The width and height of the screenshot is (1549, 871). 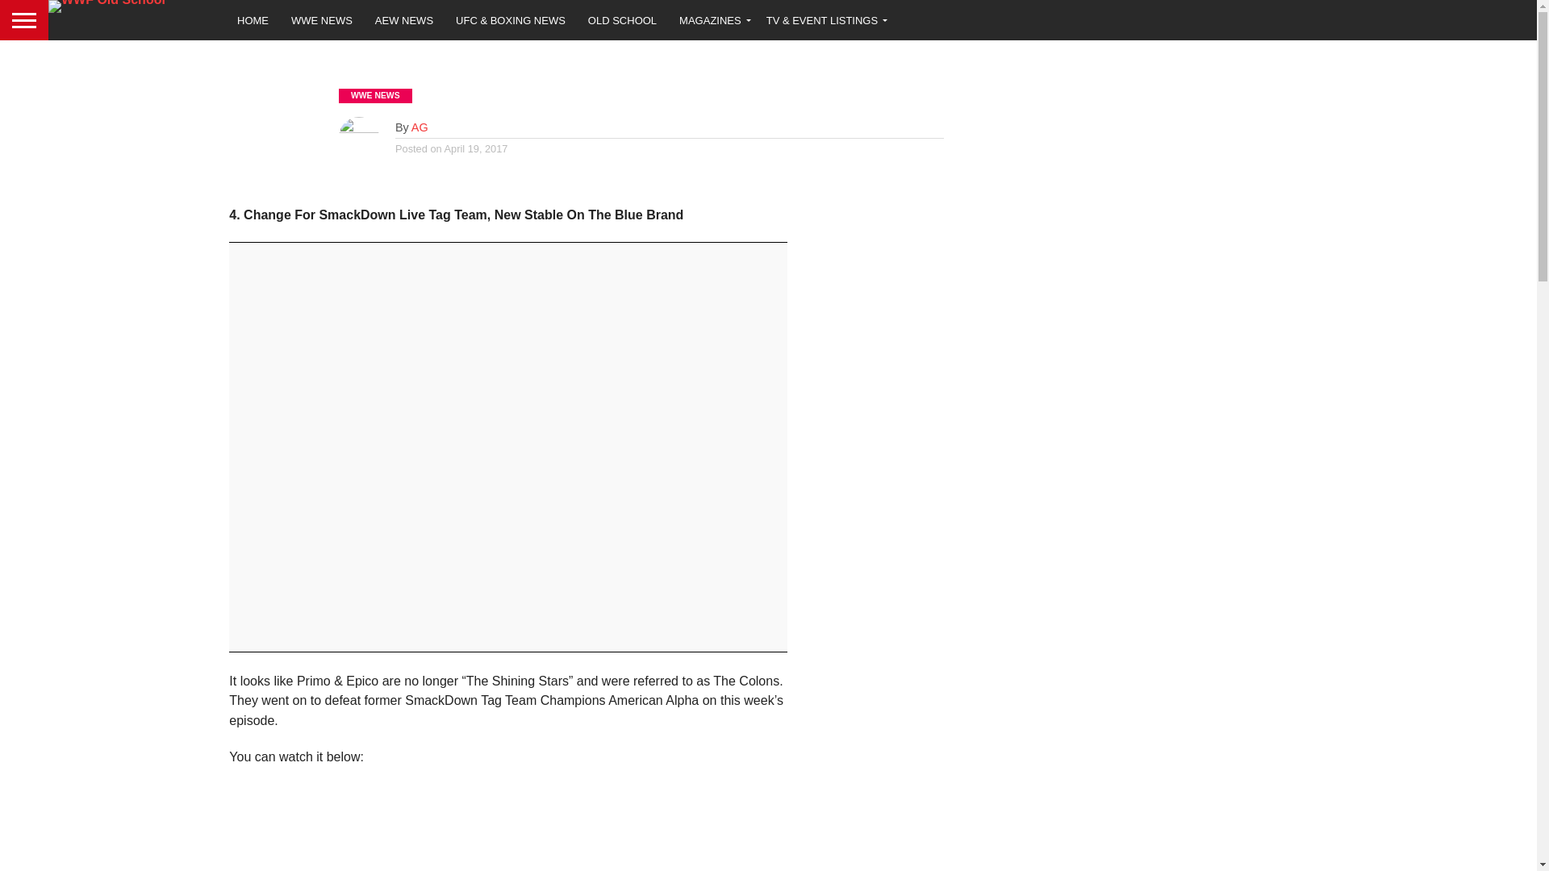 I want to click on WWE NEWS, so click(x=322, y=19).